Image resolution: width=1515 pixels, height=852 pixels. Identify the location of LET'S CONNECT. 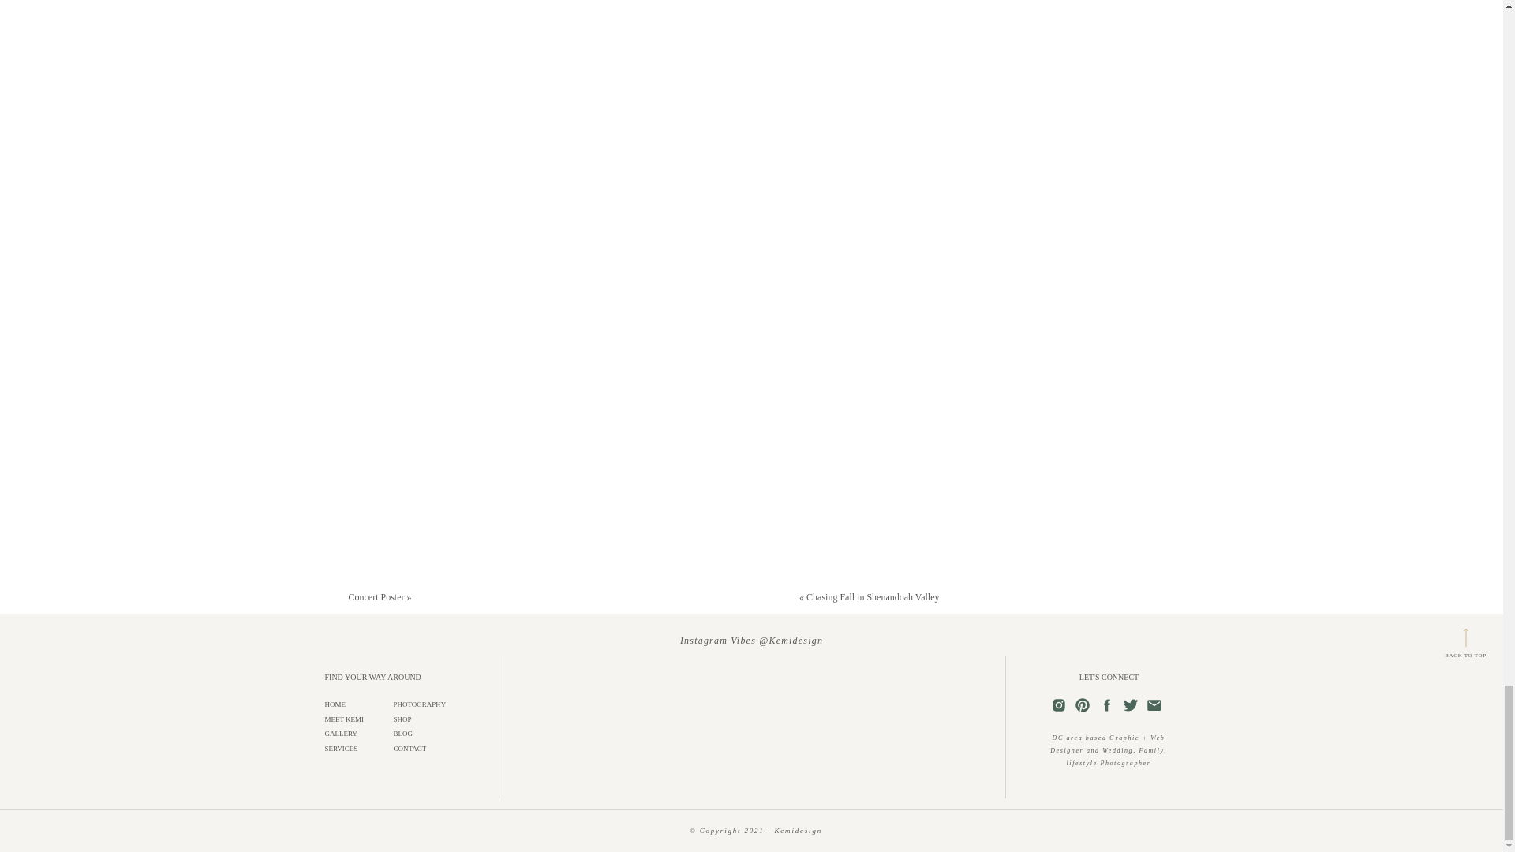
(1109, 684).